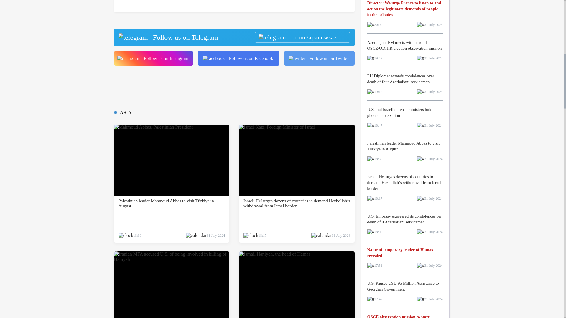 The height and width of the screenshot is (318, 566). I want to click on Follow us on Facebook, so click(238, 58).